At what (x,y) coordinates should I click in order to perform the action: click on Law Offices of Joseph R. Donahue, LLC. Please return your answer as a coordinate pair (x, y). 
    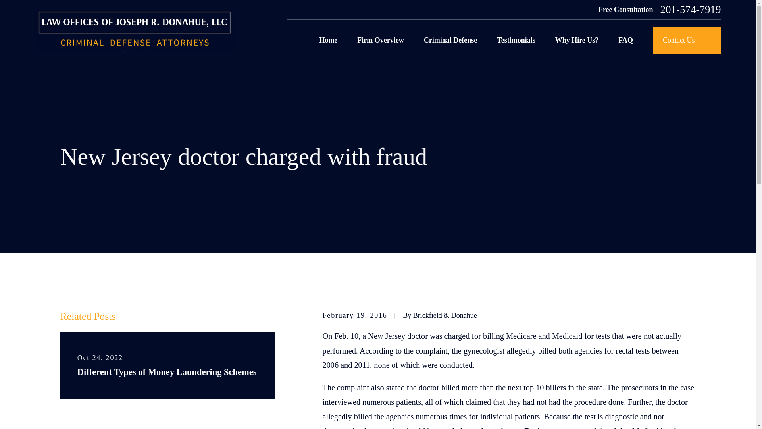
    Looking at the image, I should click on (134, 30).